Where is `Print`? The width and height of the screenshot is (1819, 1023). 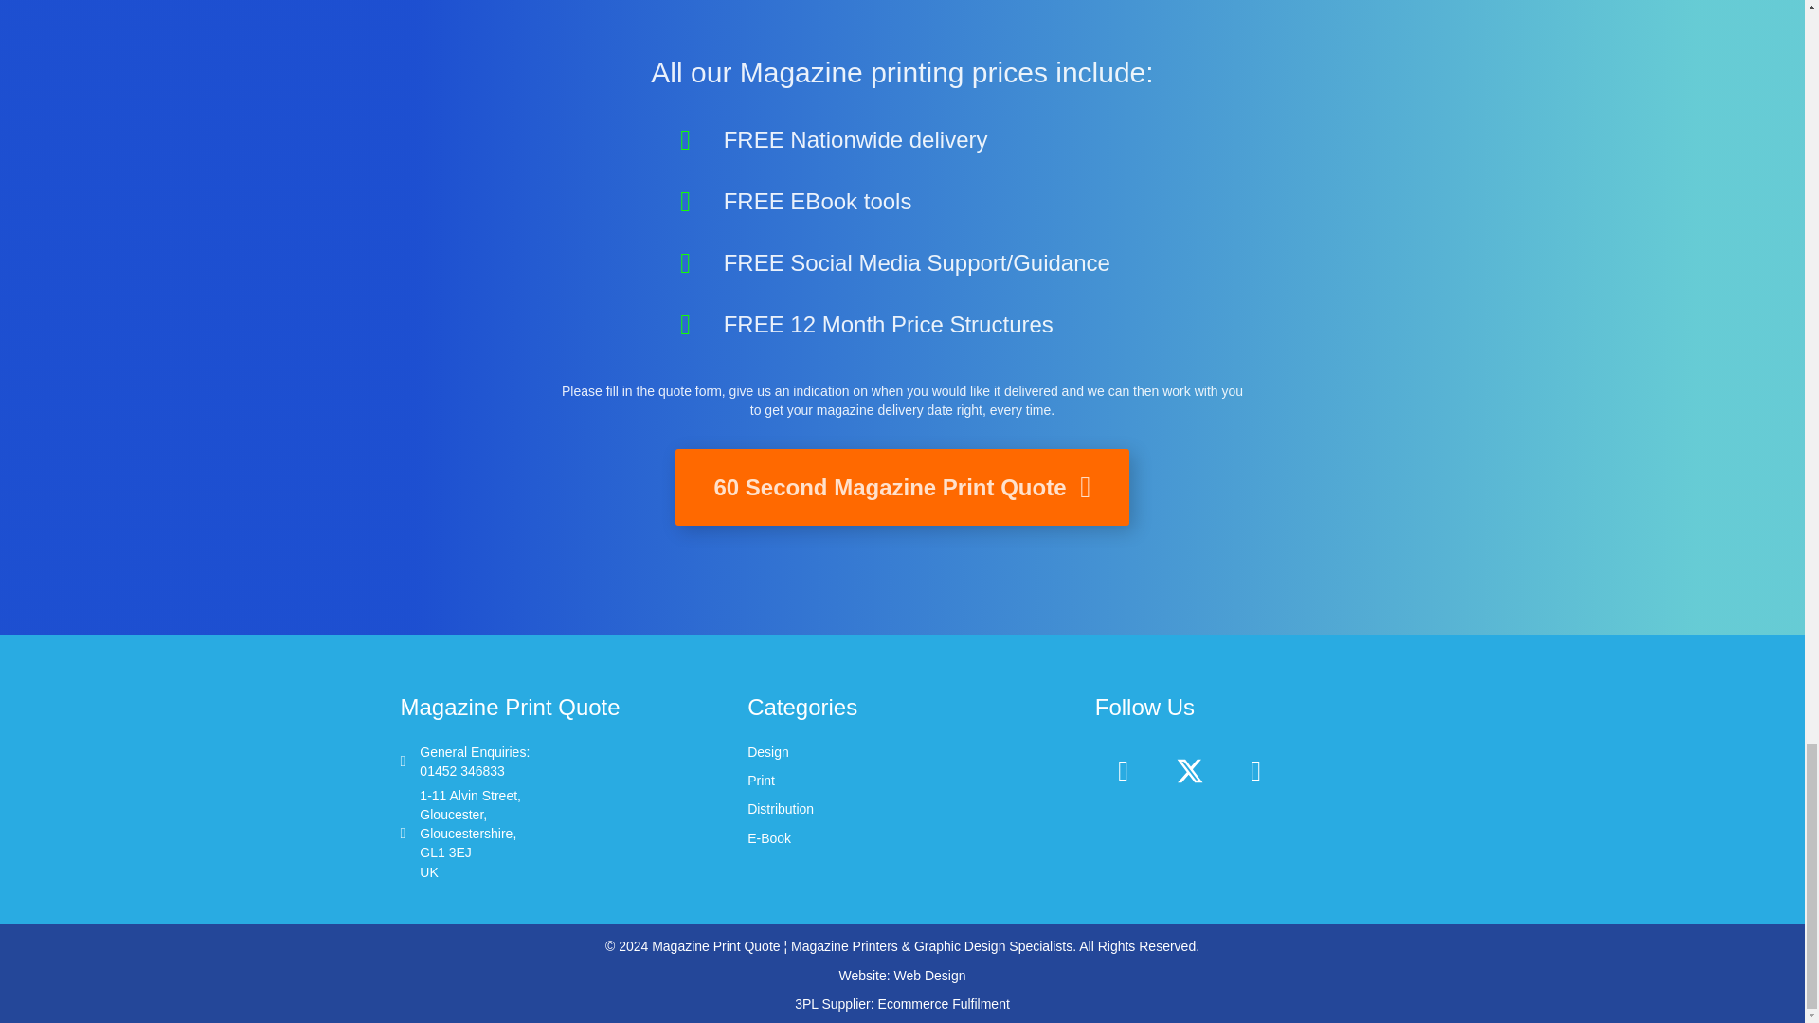 Print is located at coordinates (474, 762).